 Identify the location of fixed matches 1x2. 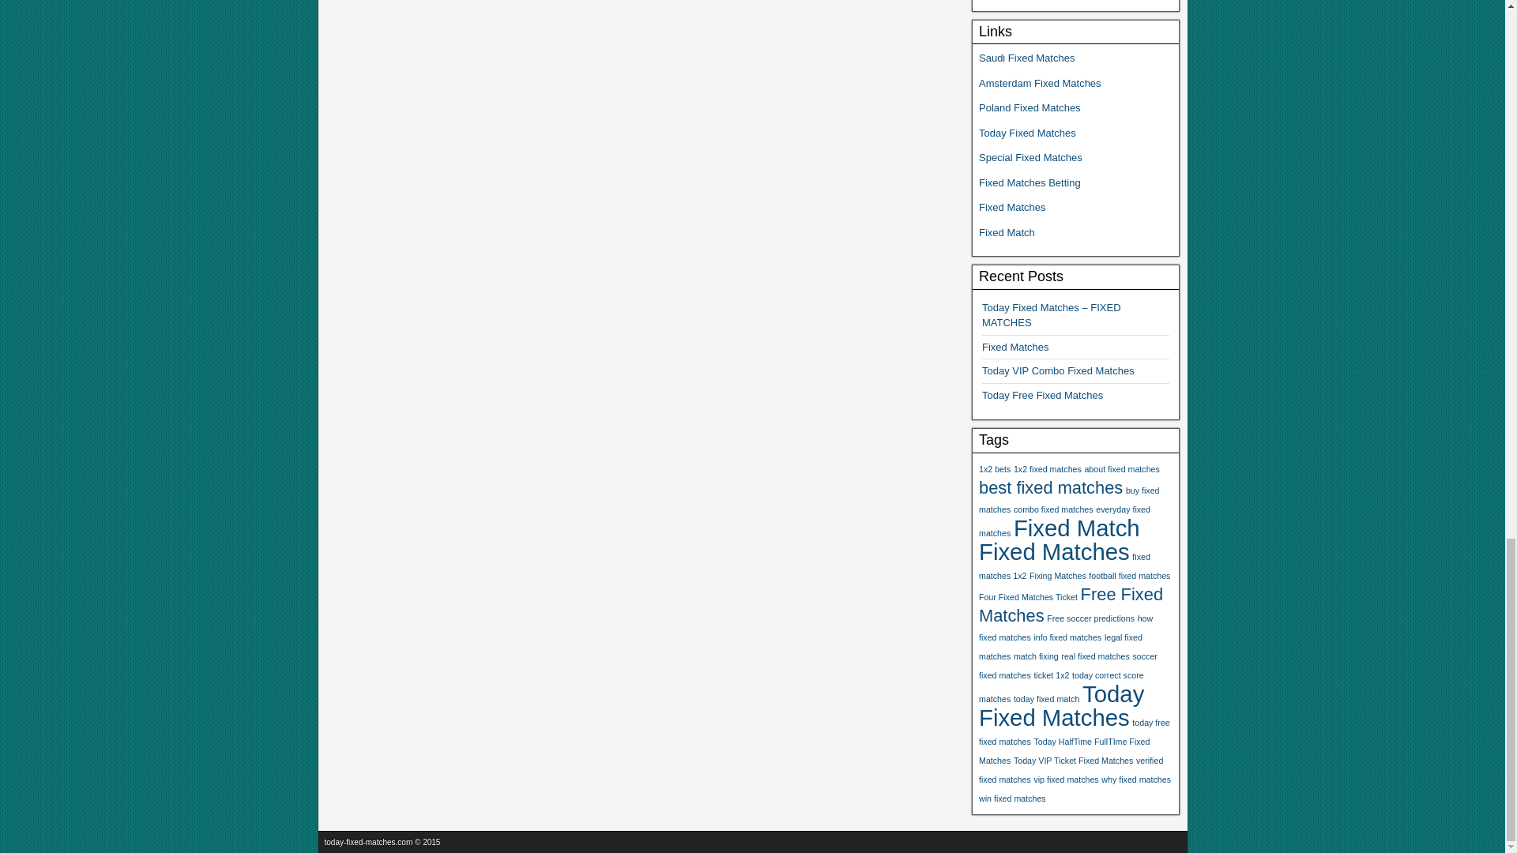
(1063, 566).